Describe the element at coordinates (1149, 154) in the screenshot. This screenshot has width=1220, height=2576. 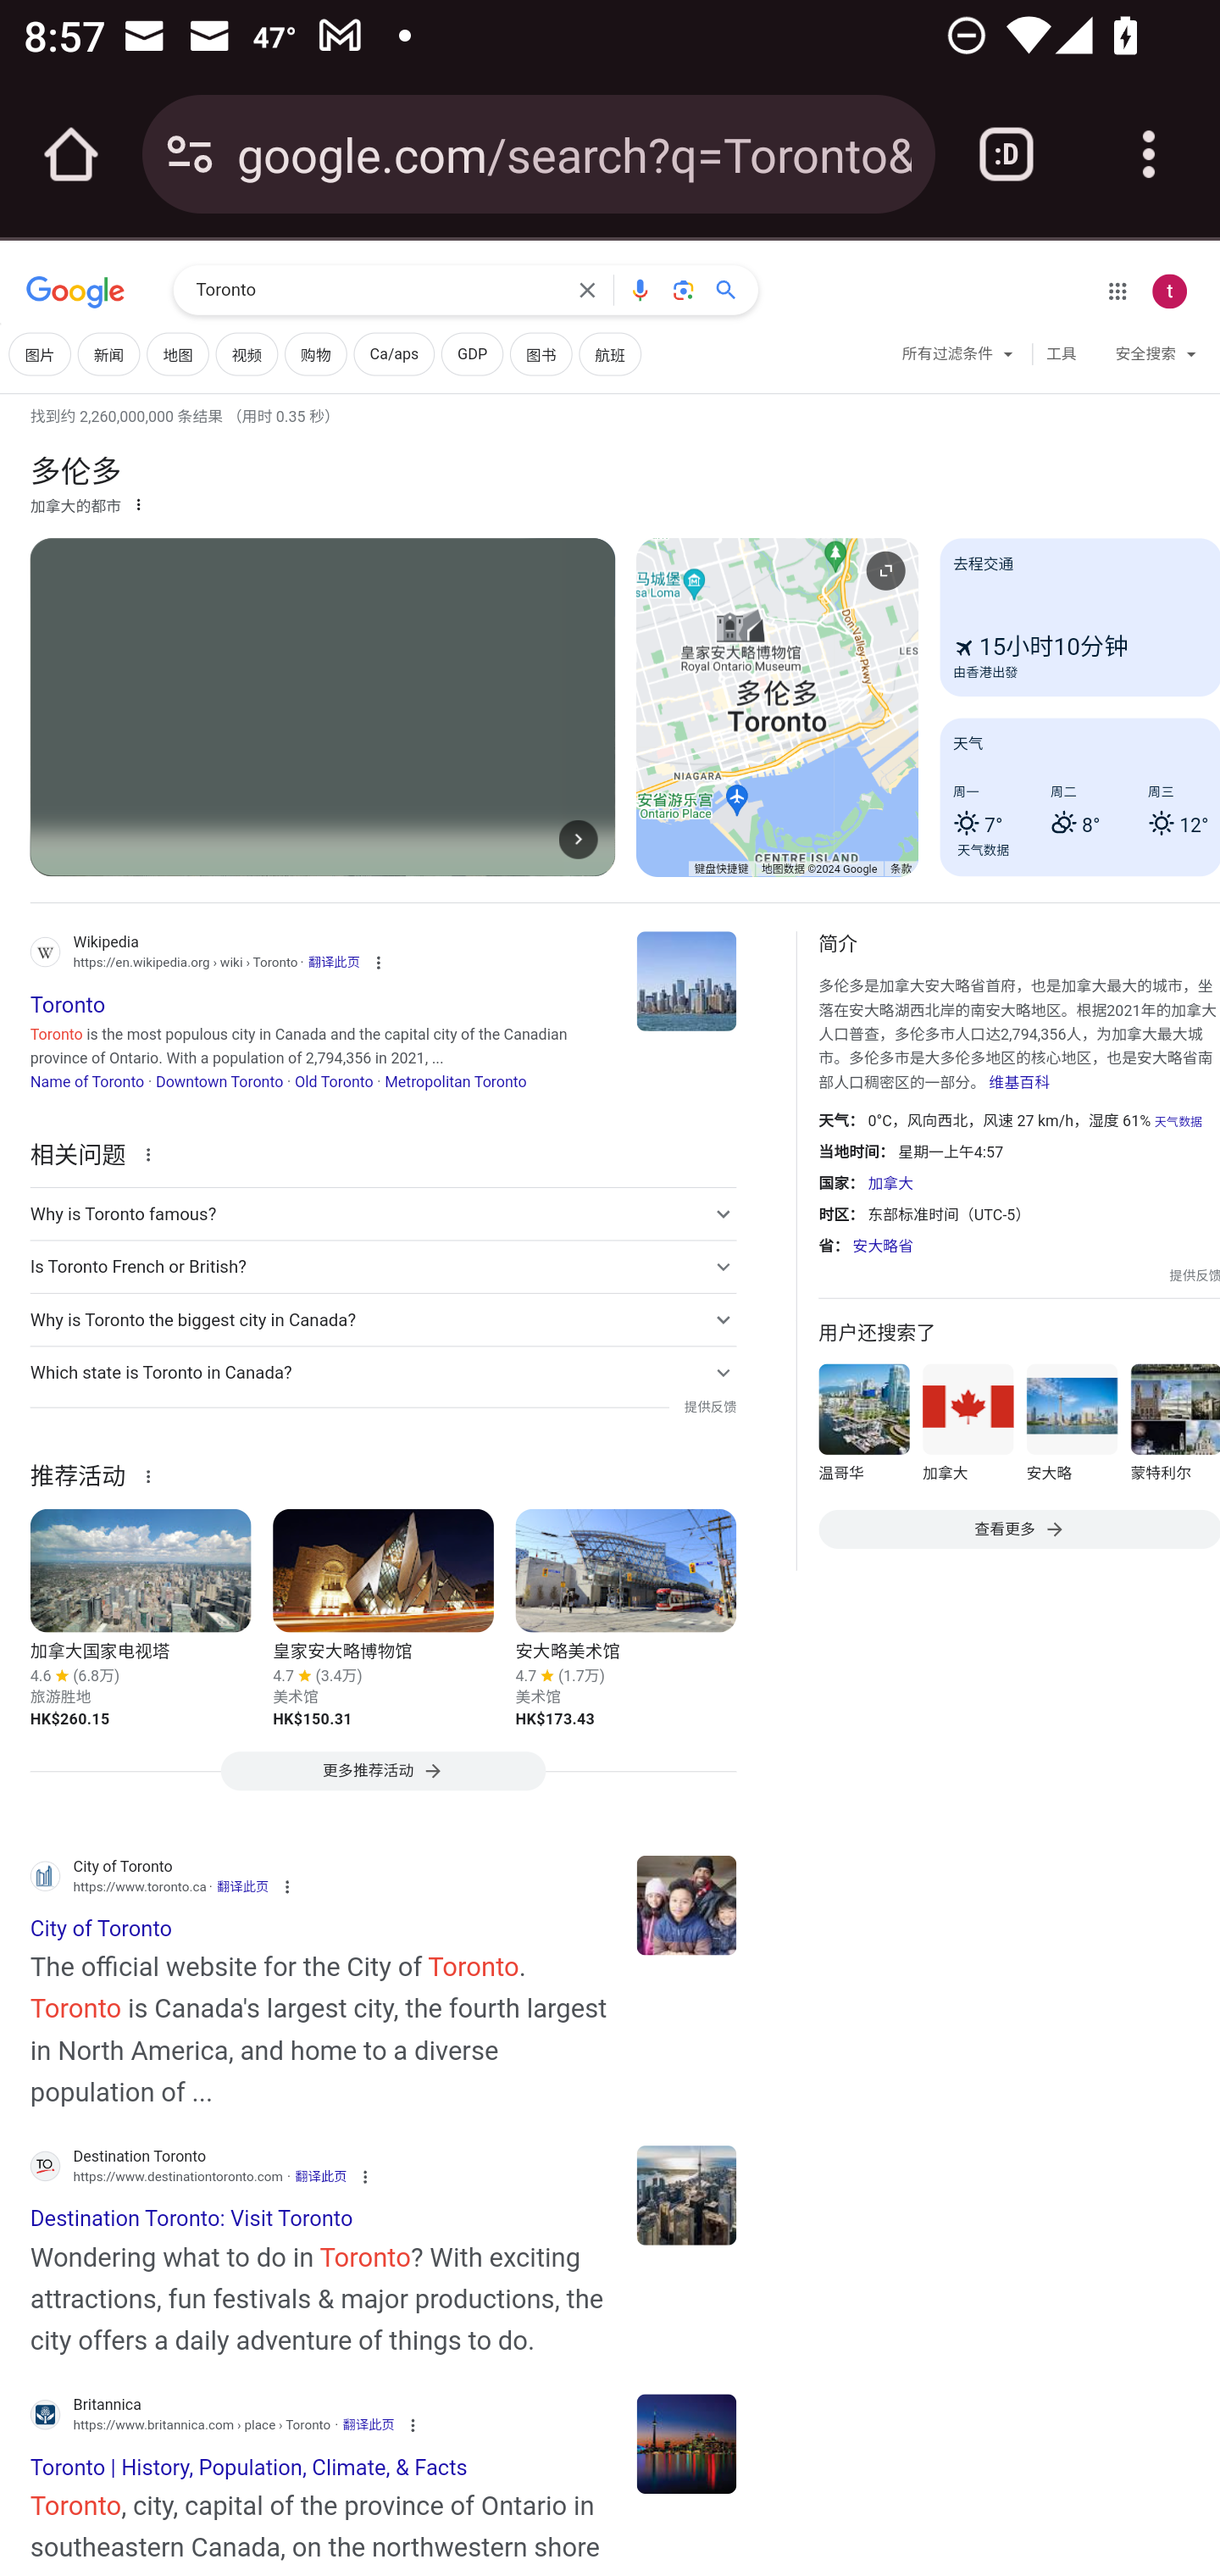
I see `Customize and control Google Chrome` at that location.